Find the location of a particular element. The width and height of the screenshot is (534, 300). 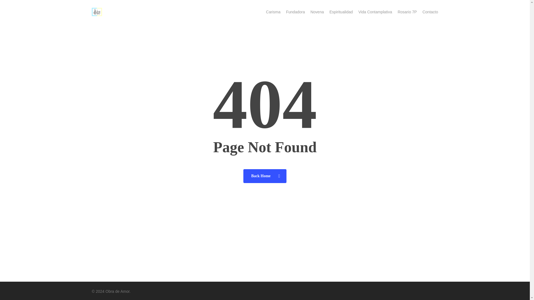

Espiritualidad is located at coordinates (341, 12).